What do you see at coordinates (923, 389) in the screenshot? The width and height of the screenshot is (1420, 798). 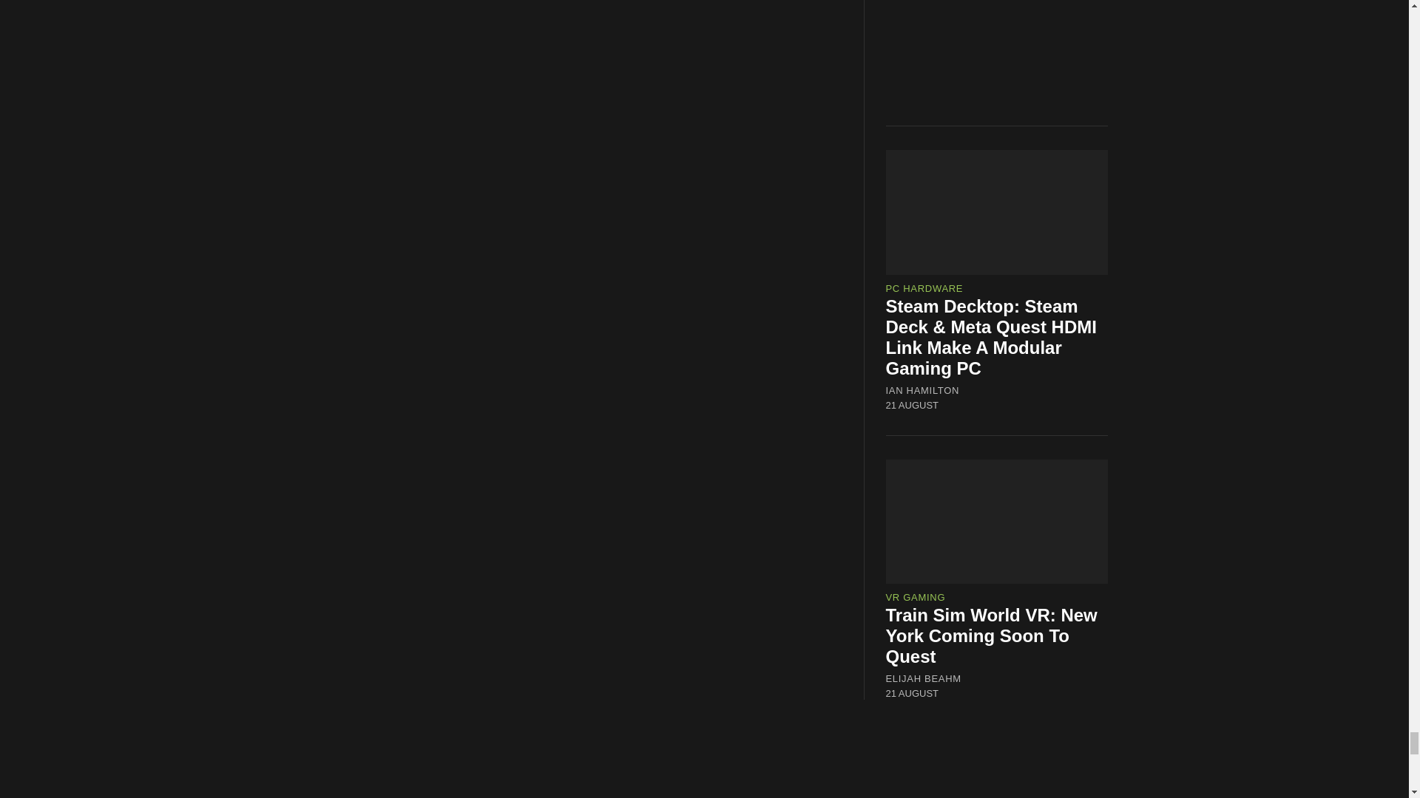 I see `IAN HAMILTON` at bounding box center [923, 389].